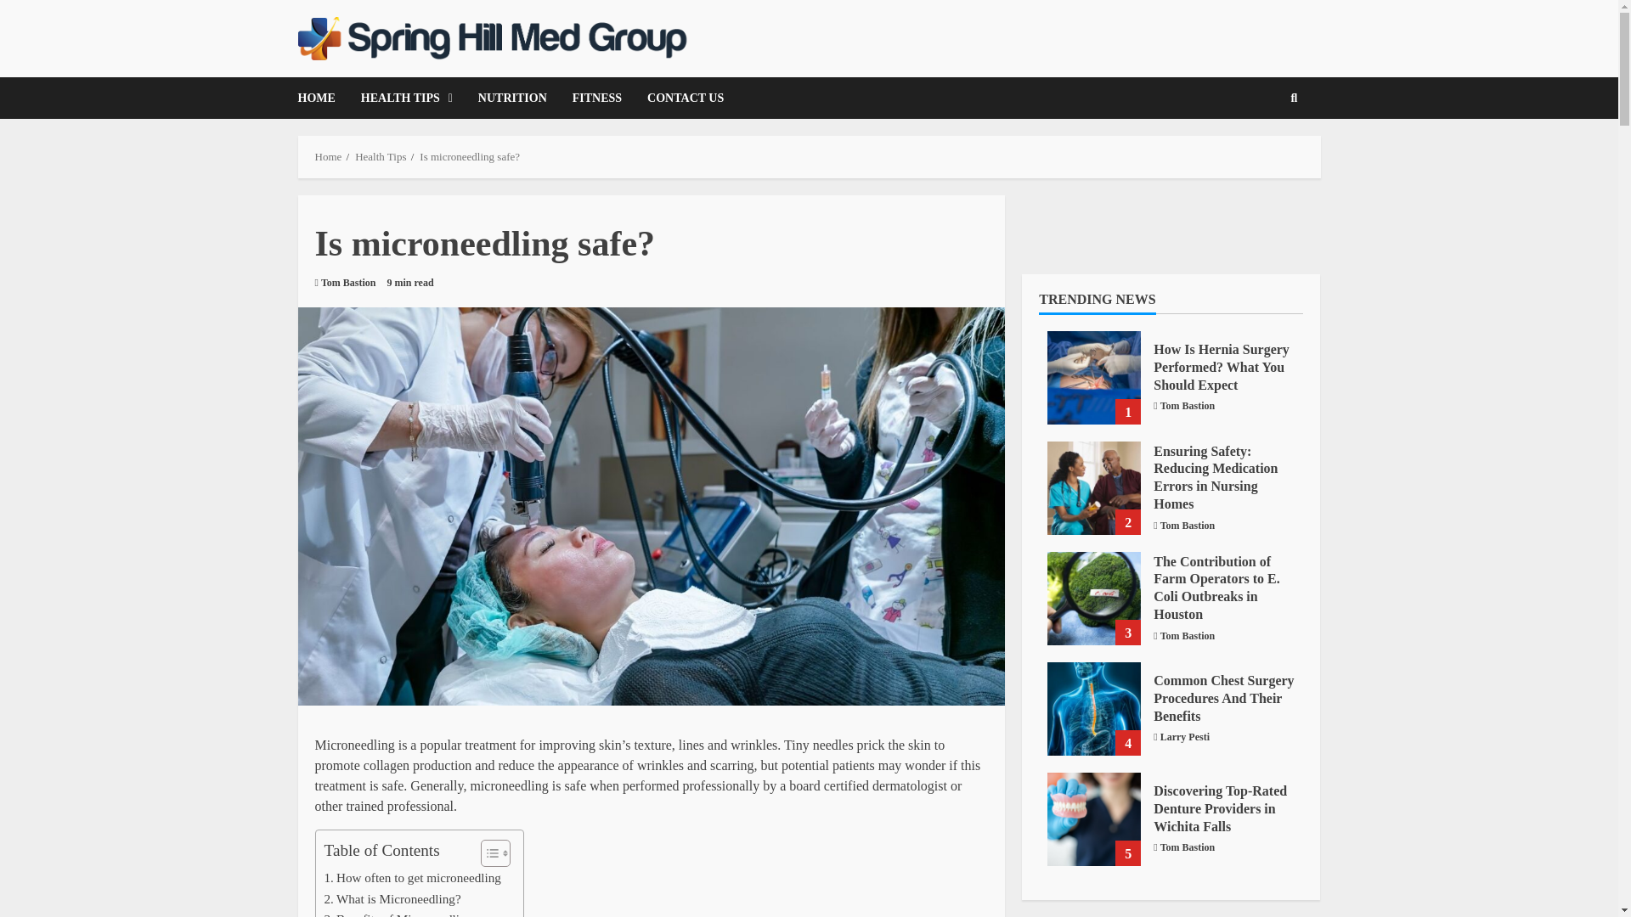 This screenshot has width=1631, height=917. Describe the element at coordinates (679, 98) in the screenshot. I see `CONTACT US` at that location.